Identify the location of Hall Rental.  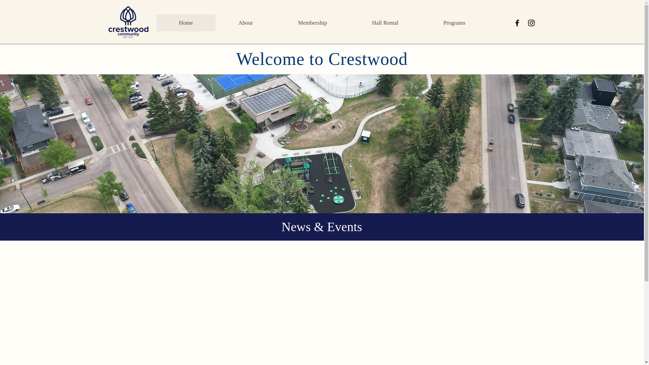
(385, 23).